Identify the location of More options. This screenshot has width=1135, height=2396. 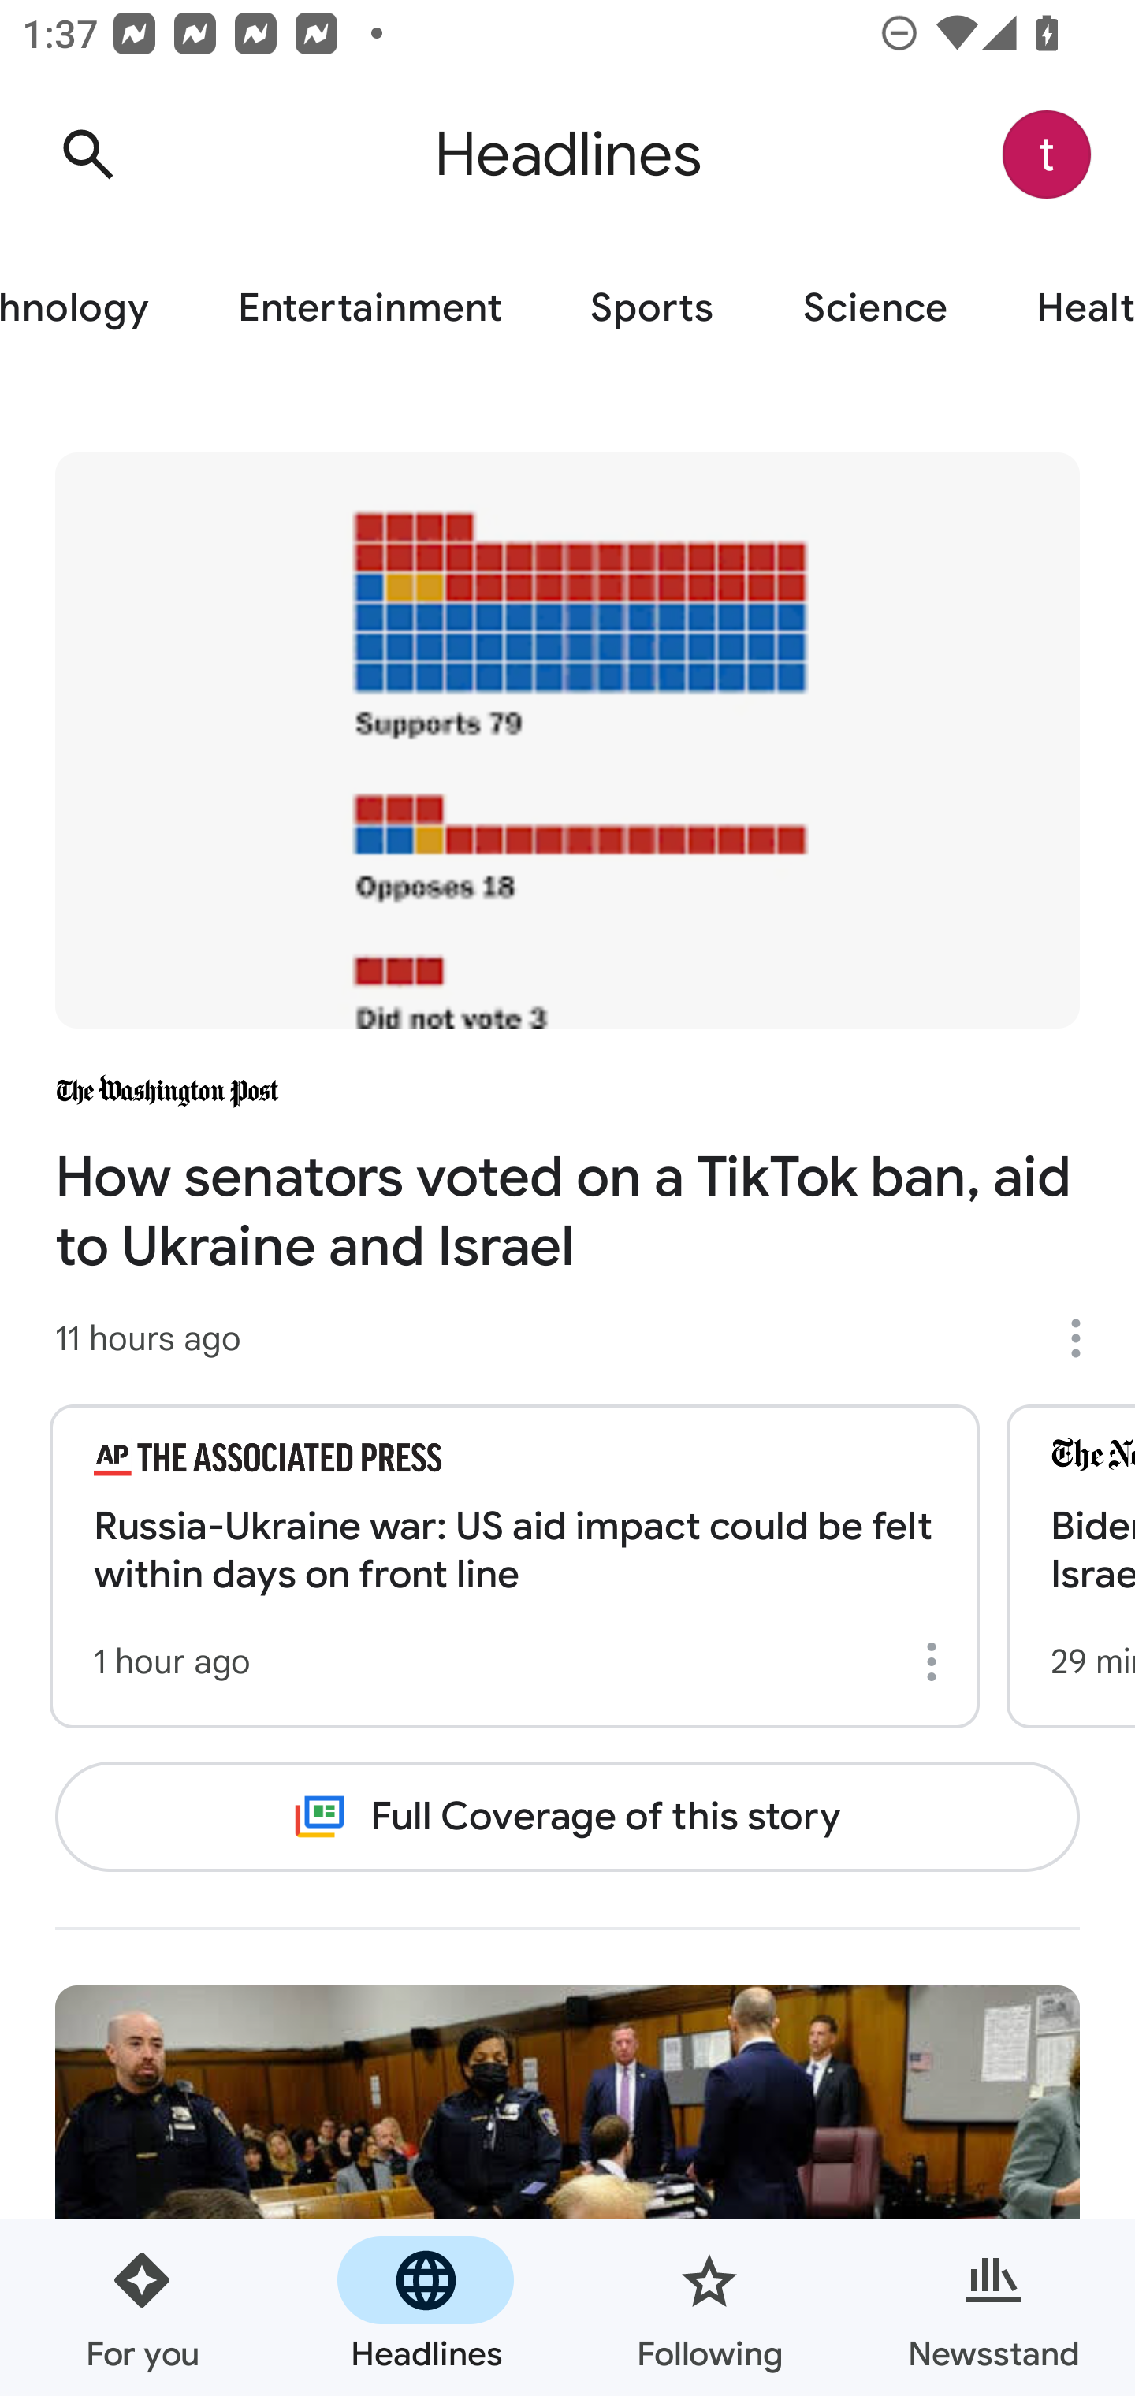
(1086, 1338).